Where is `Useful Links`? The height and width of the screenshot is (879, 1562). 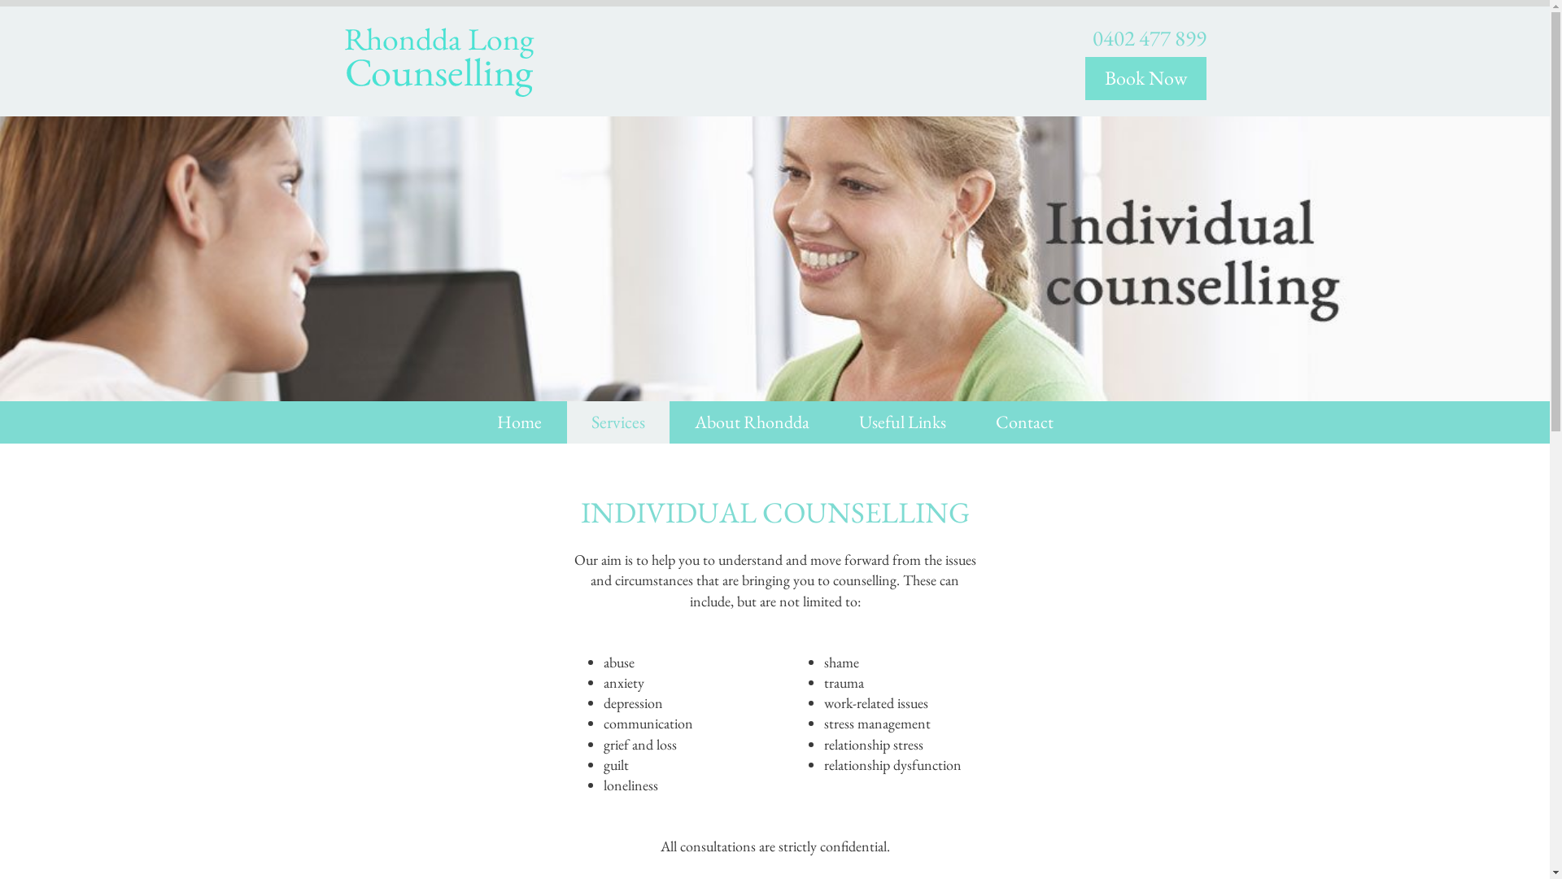 Useful Links is located at coordinates (903, 422).